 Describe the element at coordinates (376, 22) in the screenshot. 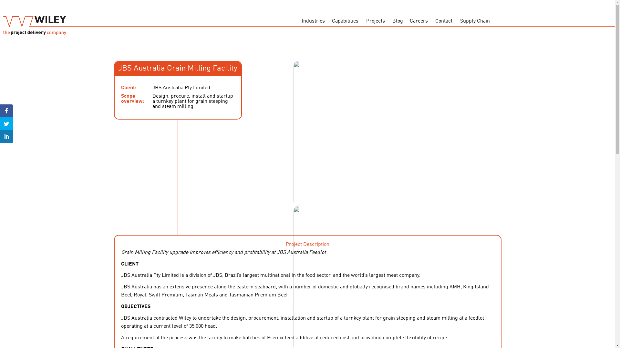

I see `Projects` at that location.